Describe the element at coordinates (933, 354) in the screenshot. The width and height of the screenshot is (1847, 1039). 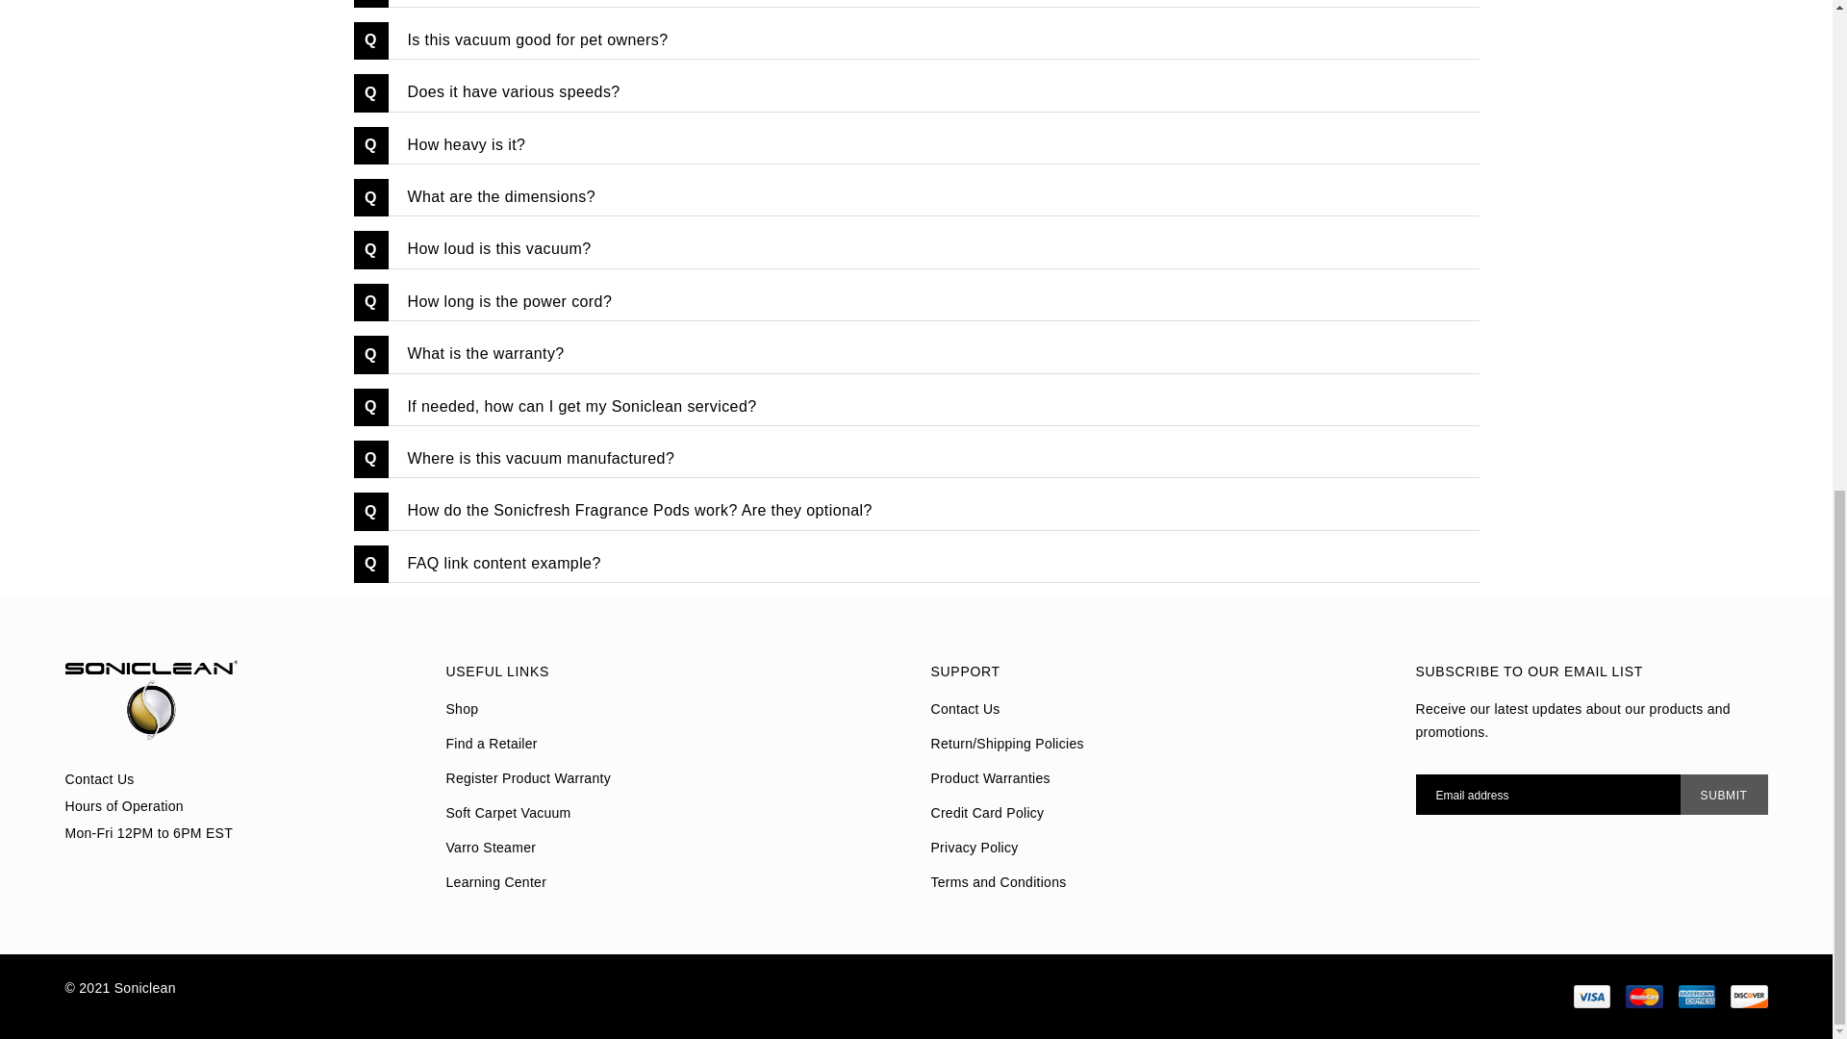
I see `What is the warranty?` at that location.